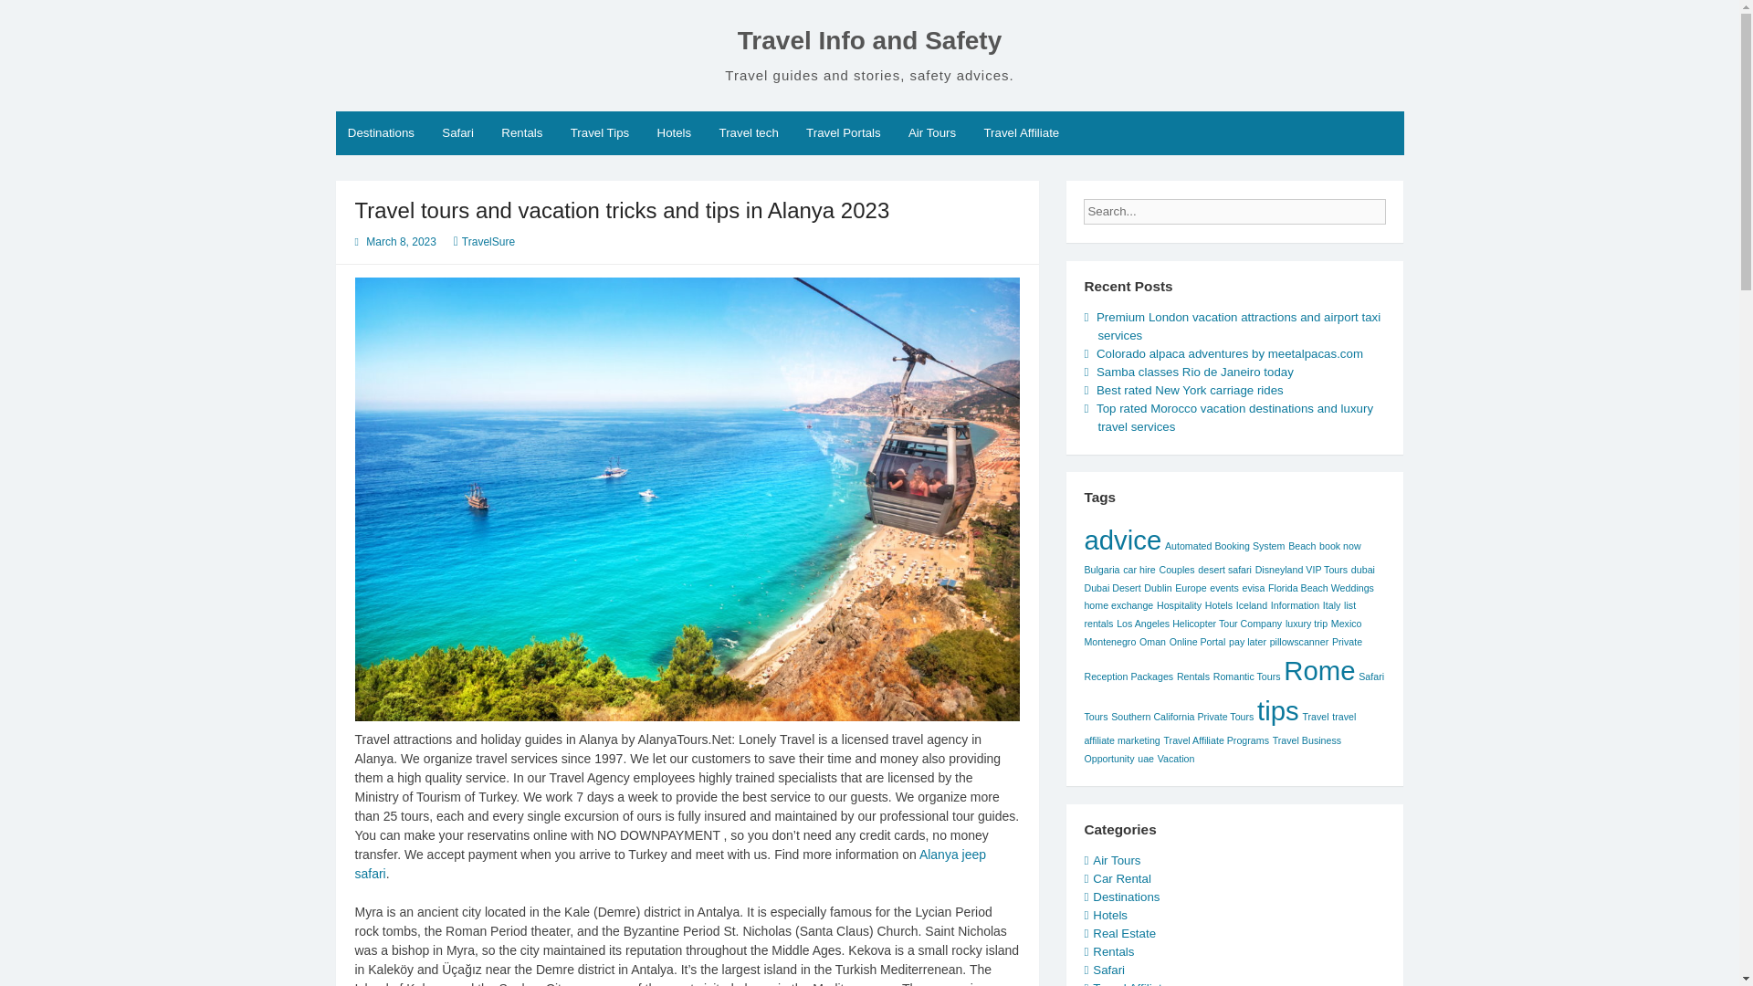  I want to click on Travel tech, so click(748, 133).